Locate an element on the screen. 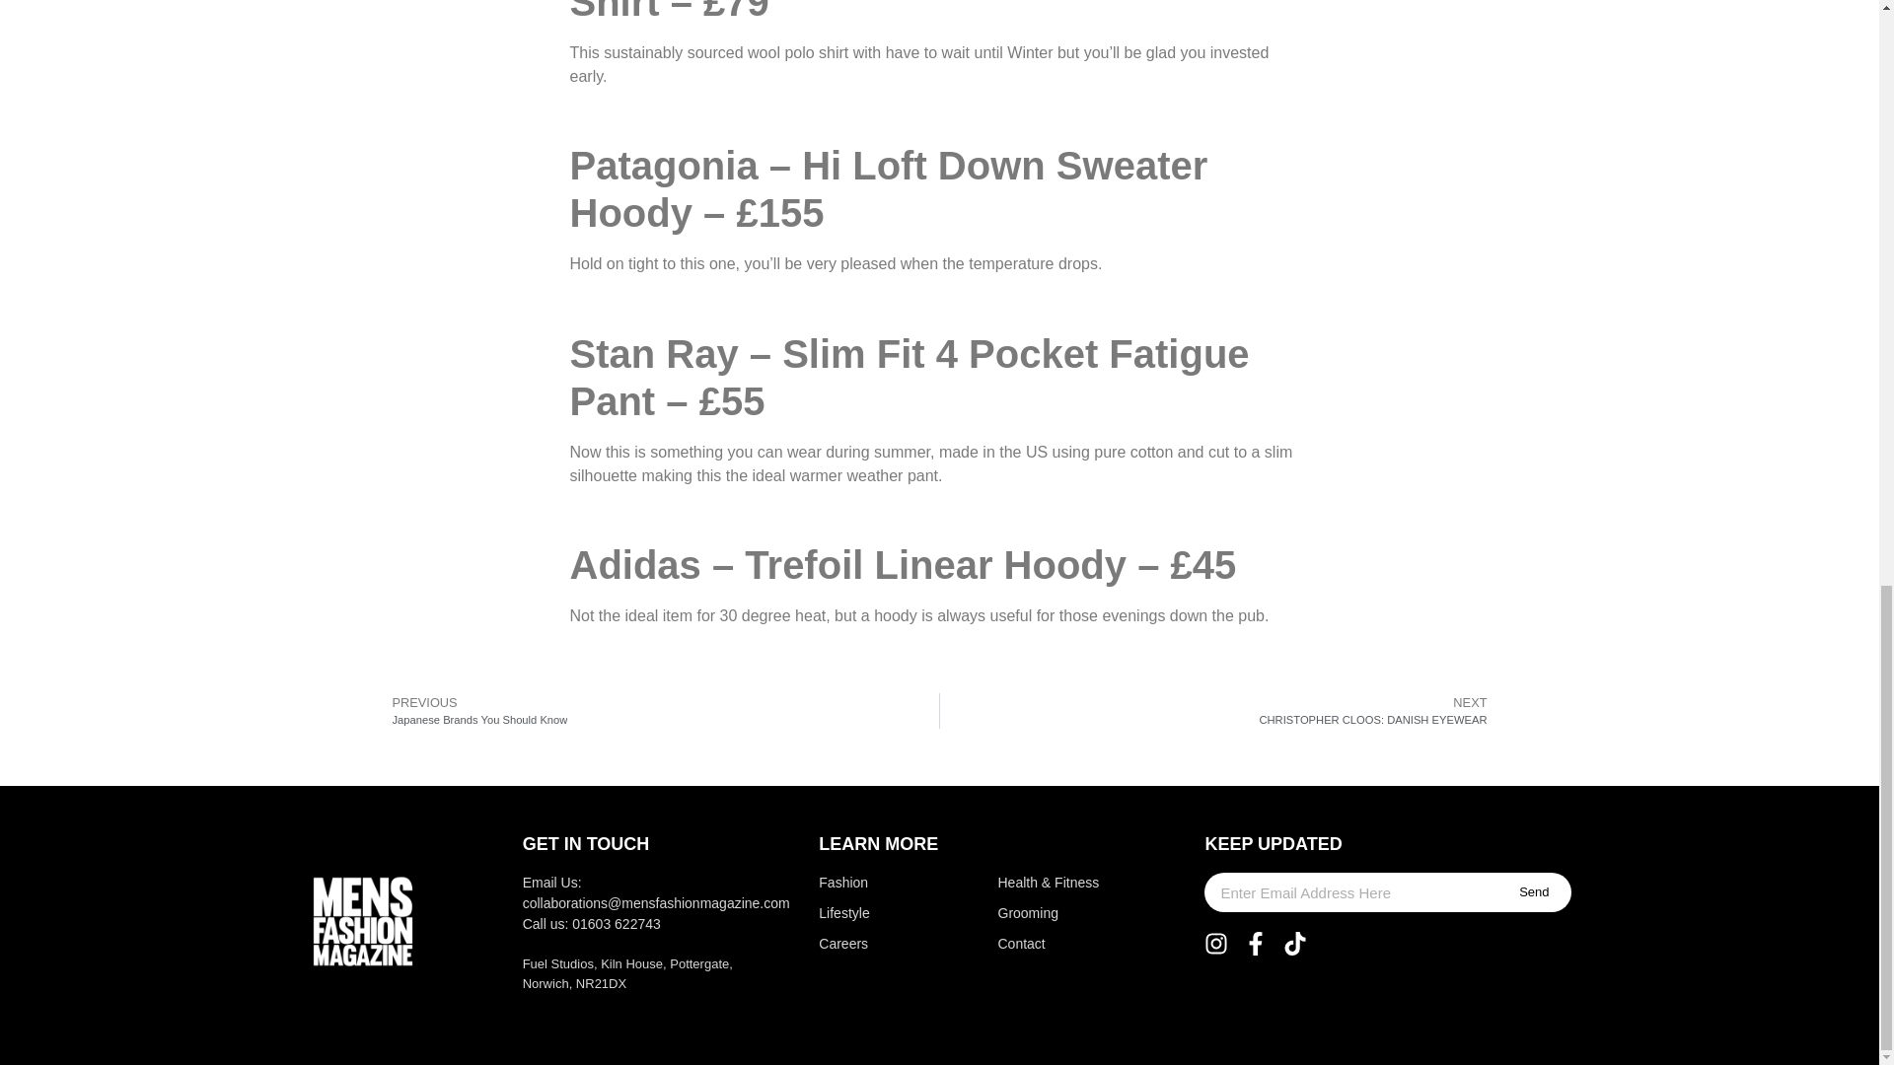  Lifestyle is located at coordinates (868, 913).